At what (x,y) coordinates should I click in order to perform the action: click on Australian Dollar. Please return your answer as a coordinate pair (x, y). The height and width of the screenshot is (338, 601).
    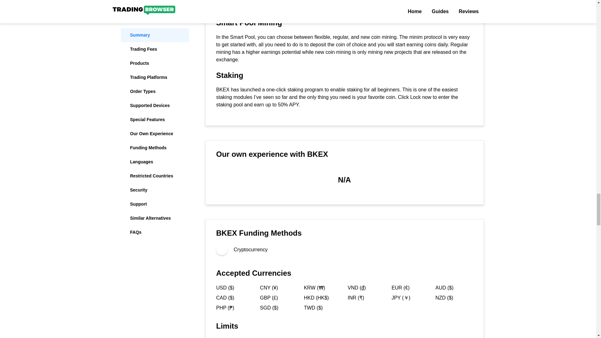
    Looking at the image, I should click on (453, 288).